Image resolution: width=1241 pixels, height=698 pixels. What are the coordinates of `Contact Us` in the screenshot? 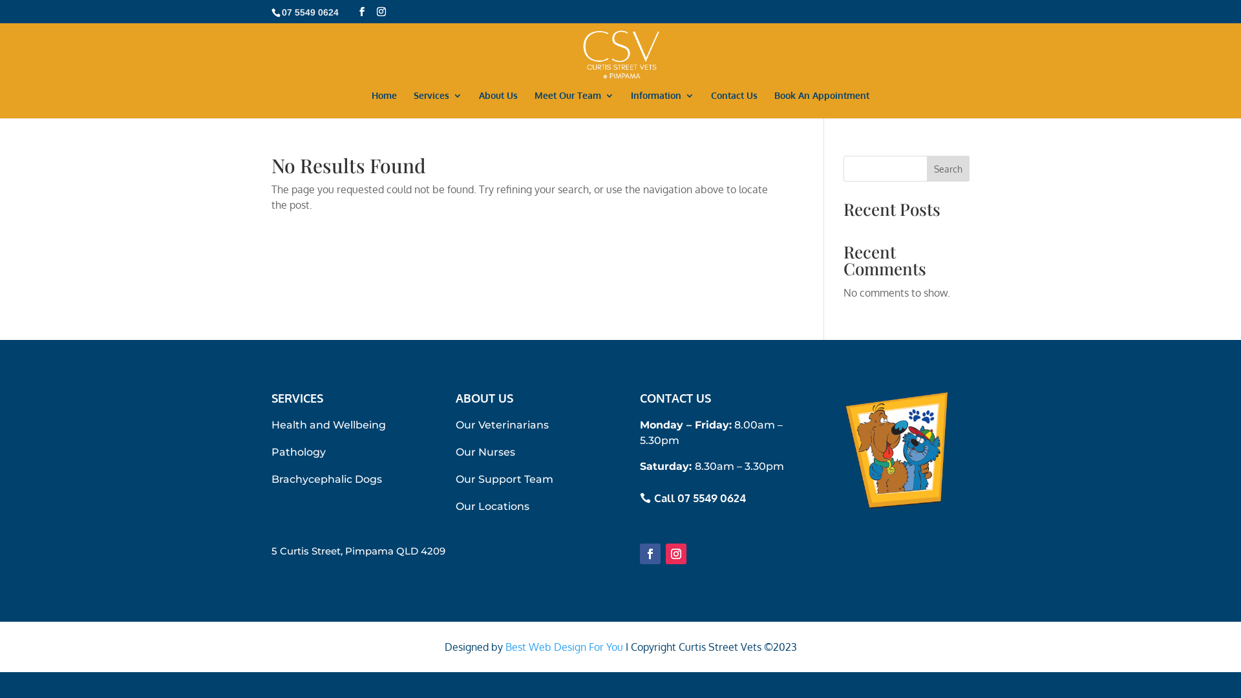 It's located at (734, 105).